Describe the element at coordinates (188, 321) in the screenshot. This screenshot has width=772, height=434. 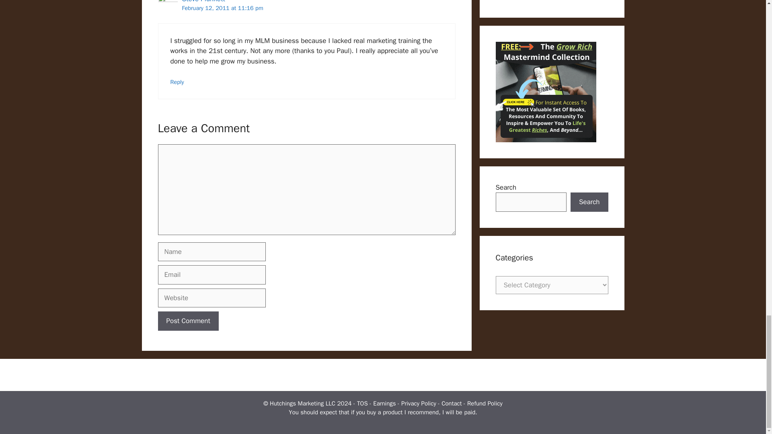
I see `Post Comment` at that location.